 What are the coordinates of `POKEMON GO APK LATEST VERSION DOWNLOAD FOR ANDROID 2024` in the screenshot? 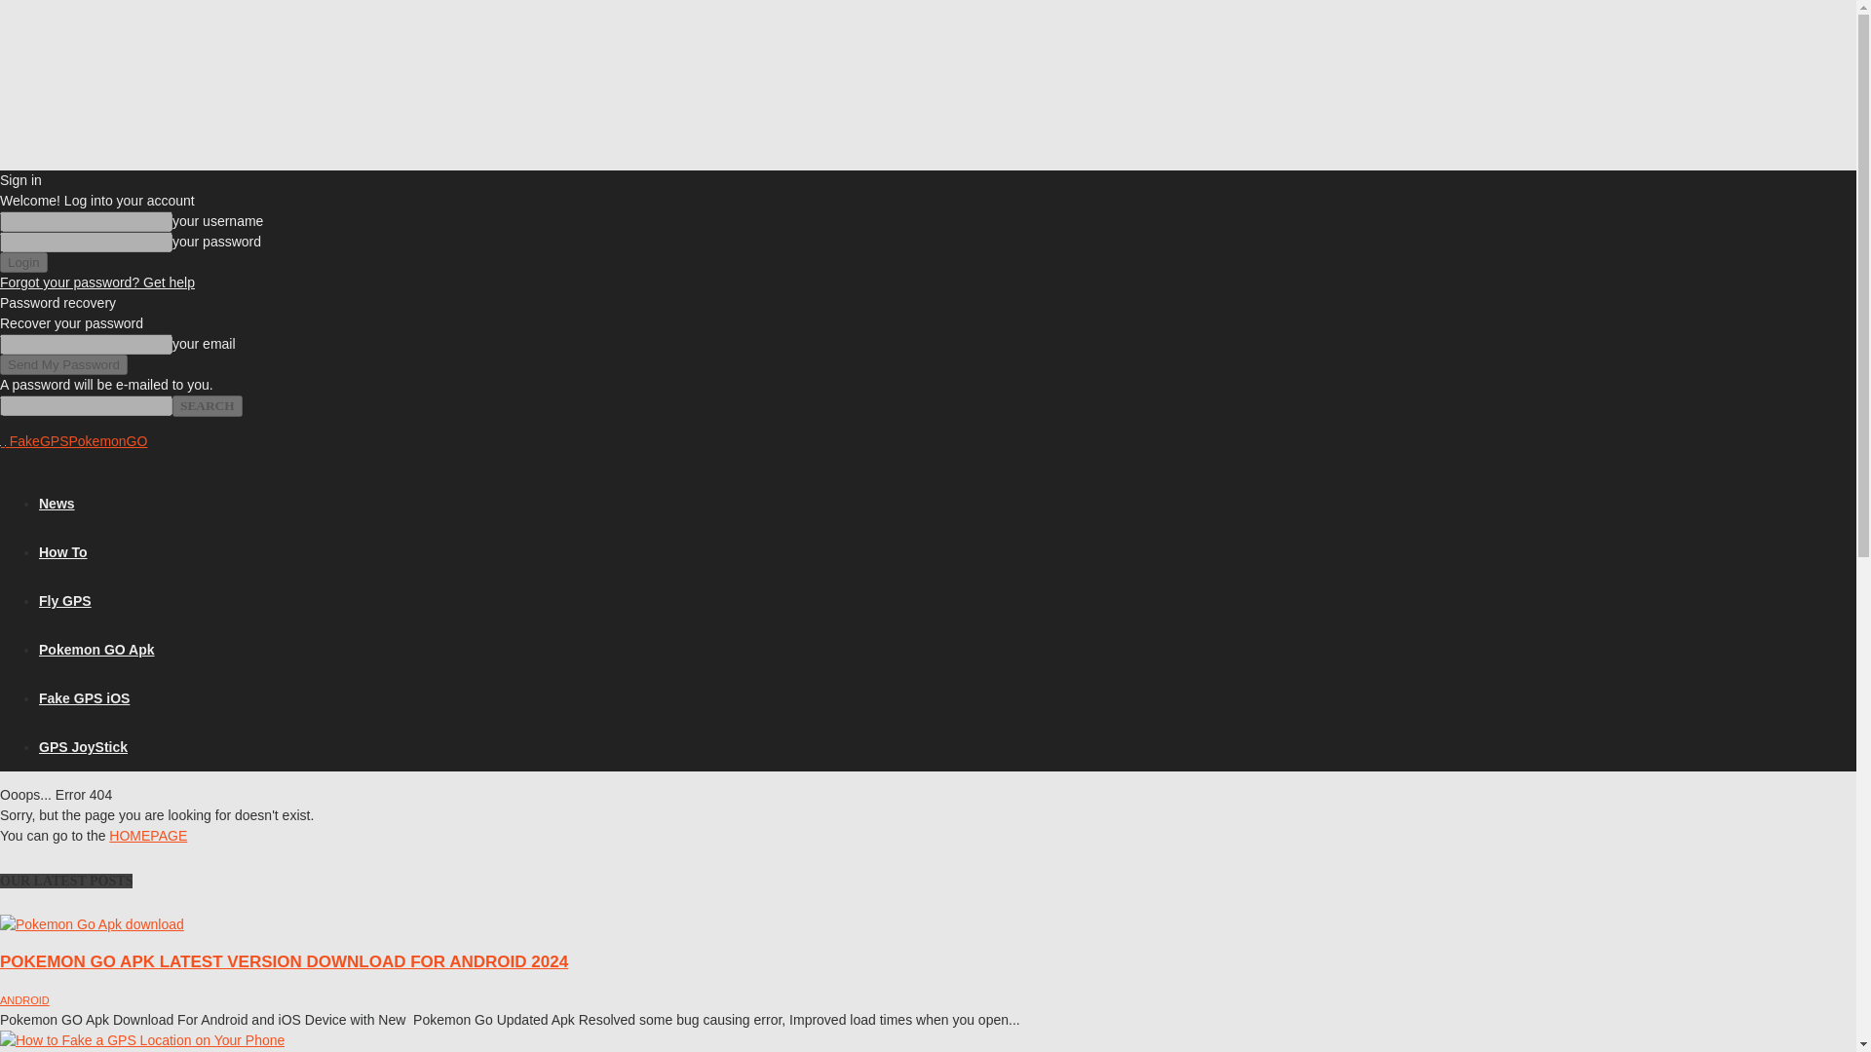 It's located at (285, 961).